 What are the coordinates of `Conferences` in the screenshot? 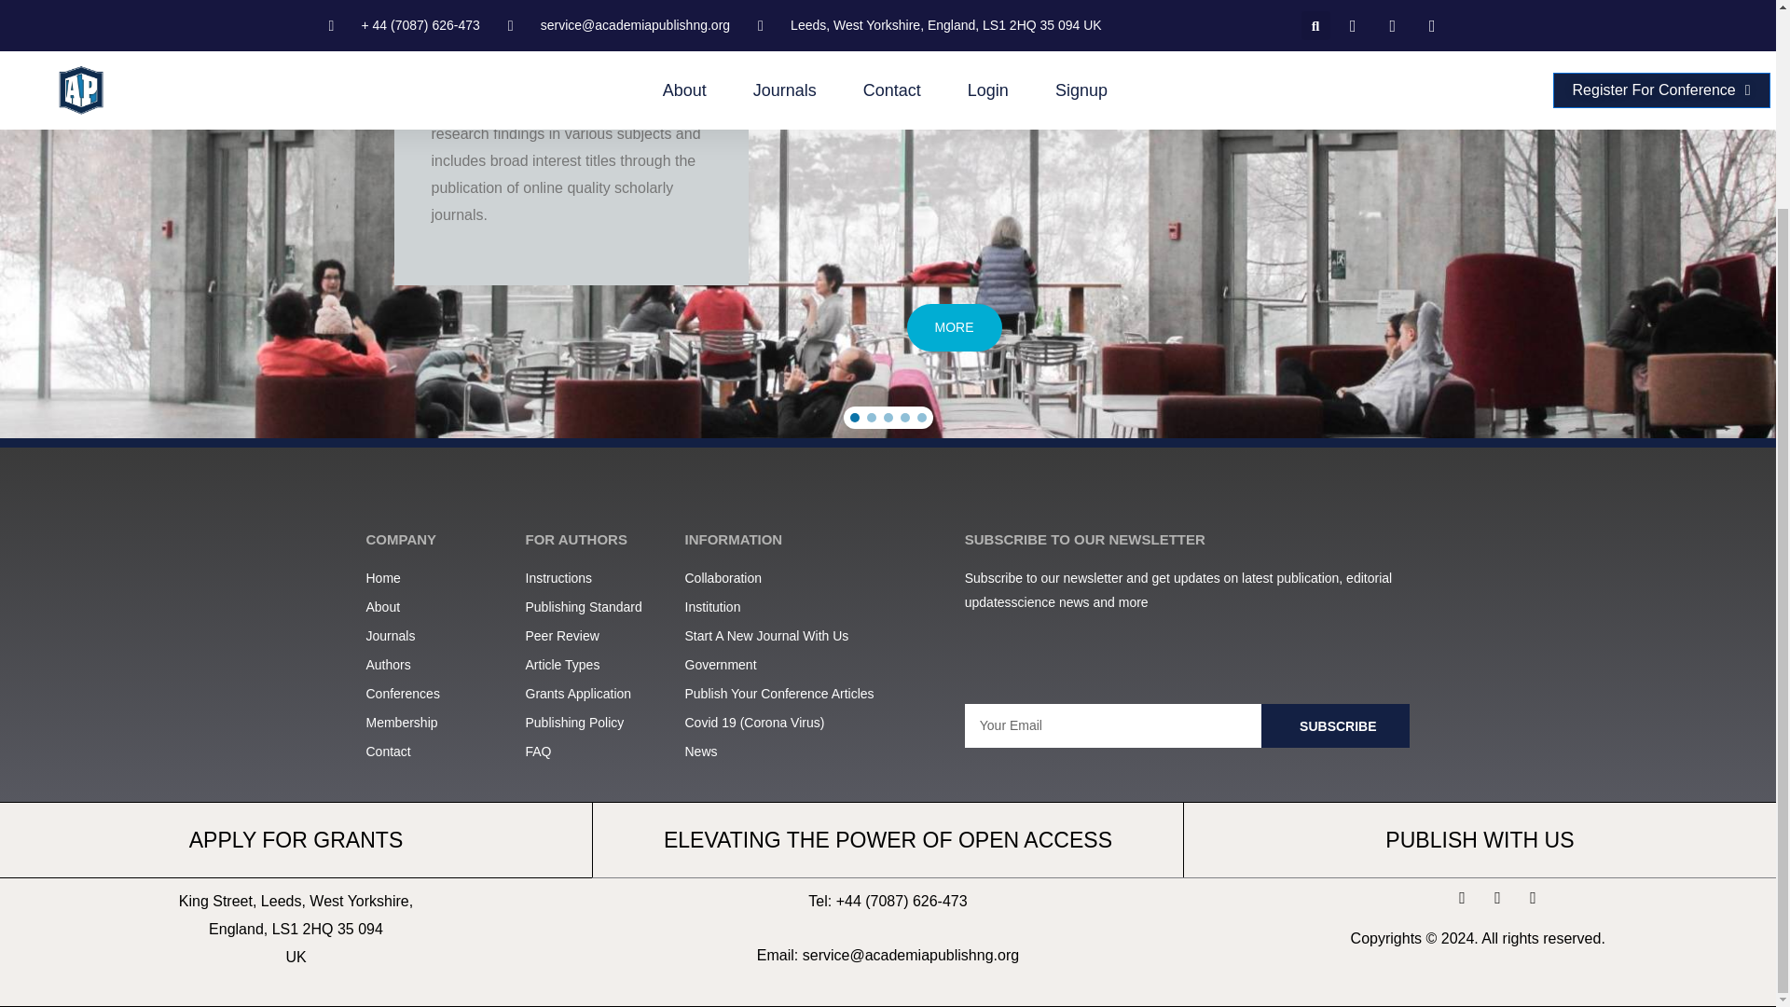 It's located at (435, 695).